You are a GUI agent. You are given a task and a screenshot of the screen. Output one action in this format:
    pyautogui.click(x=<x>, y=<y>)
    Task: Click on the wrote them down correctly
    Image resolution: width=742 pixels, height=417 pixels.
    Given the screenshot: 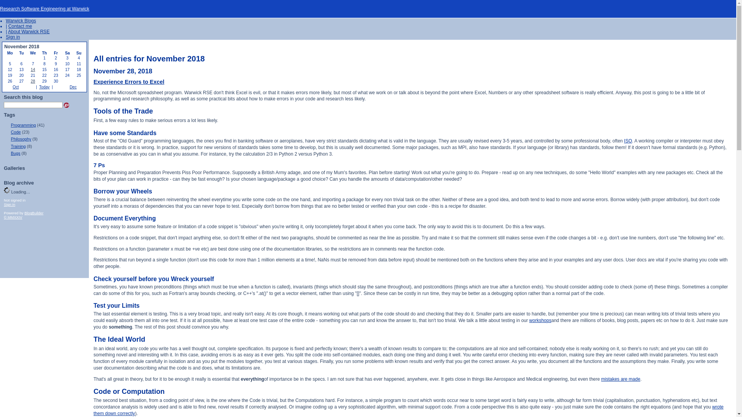 What is the action you would take?
    pyautogui.click(x=408, y=410)
    